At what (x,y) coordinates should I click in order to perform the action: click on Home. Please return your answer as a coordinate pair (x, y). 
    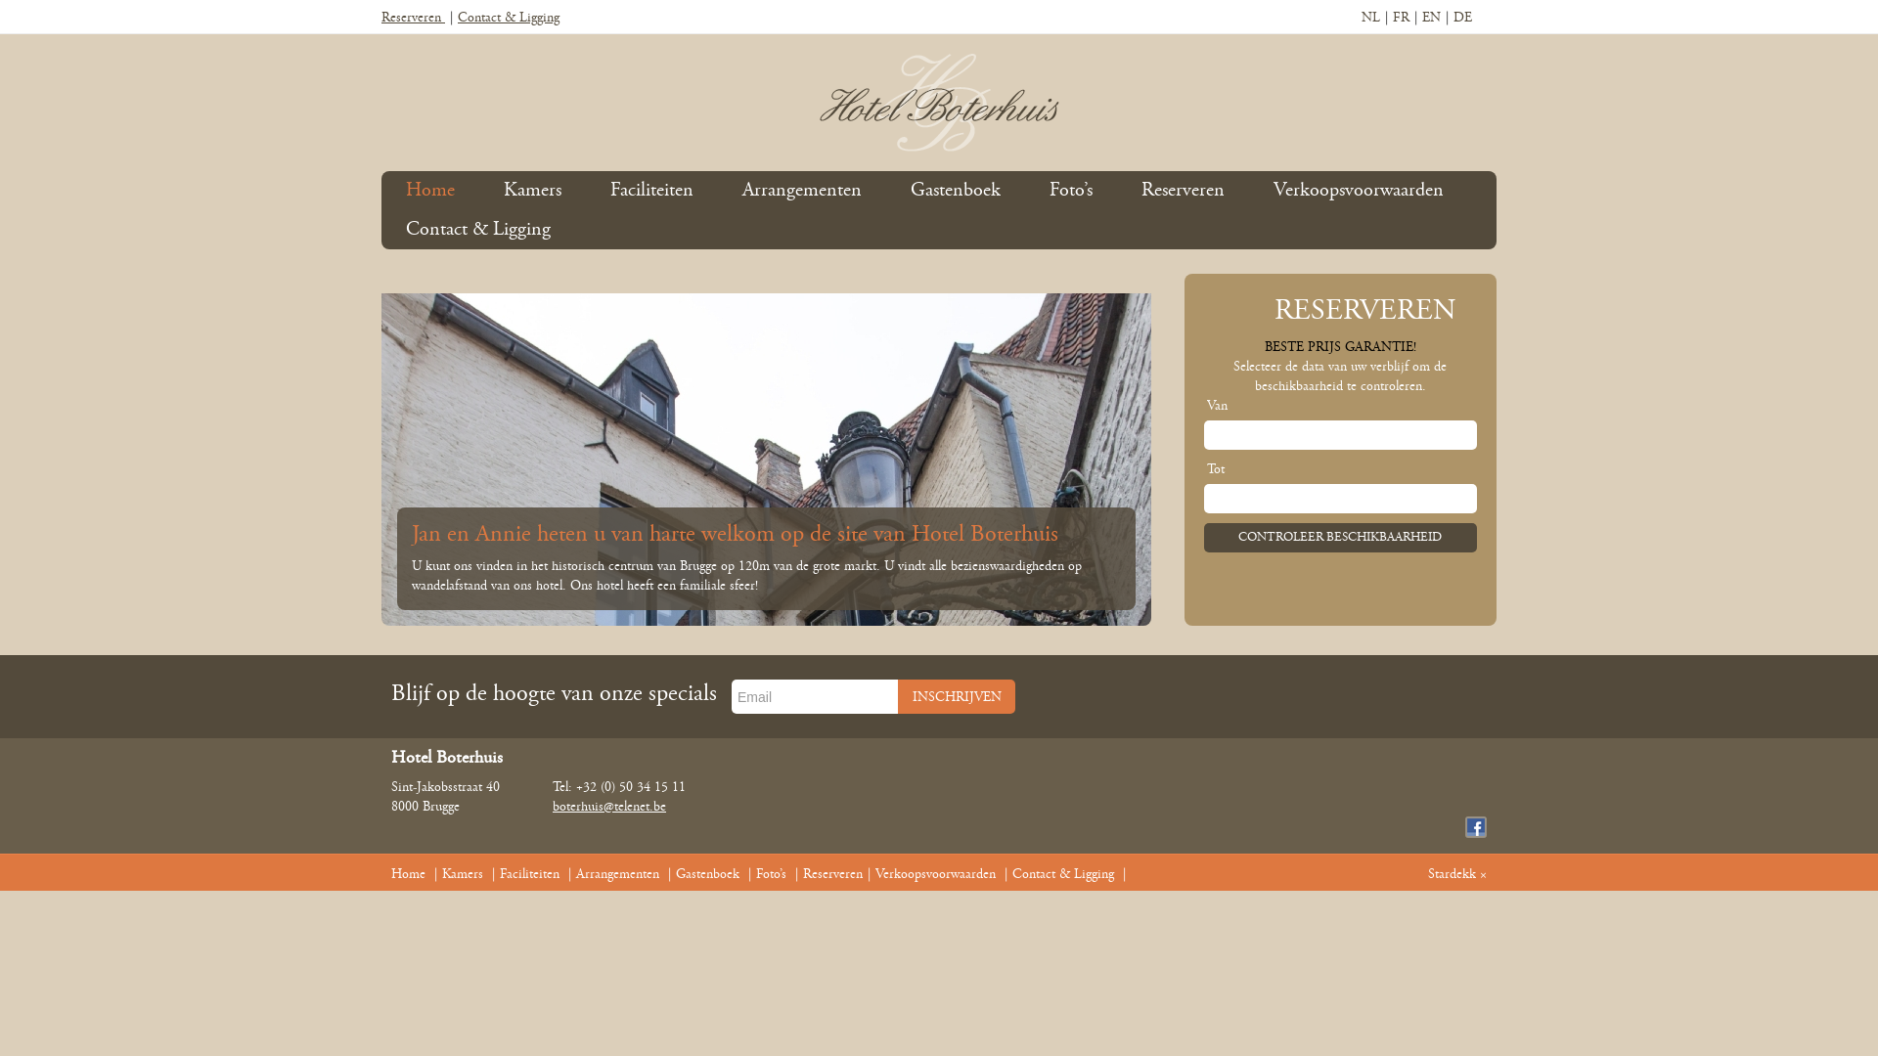
    Looking at the image, I should click on (409, 874).